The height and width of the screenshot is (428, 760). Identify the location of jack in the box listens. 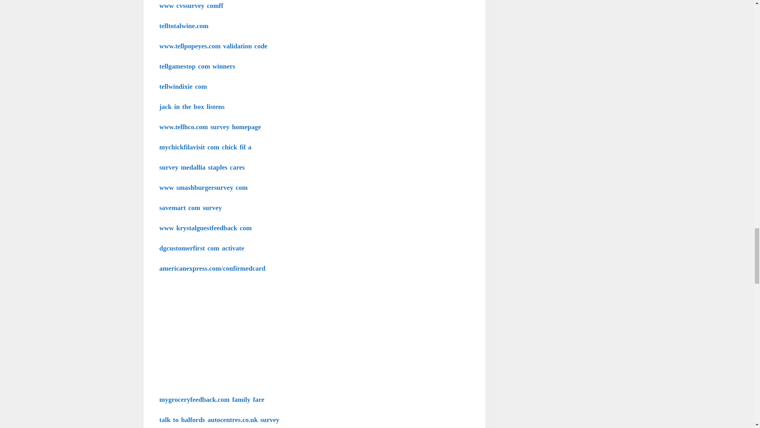
(192, 107).